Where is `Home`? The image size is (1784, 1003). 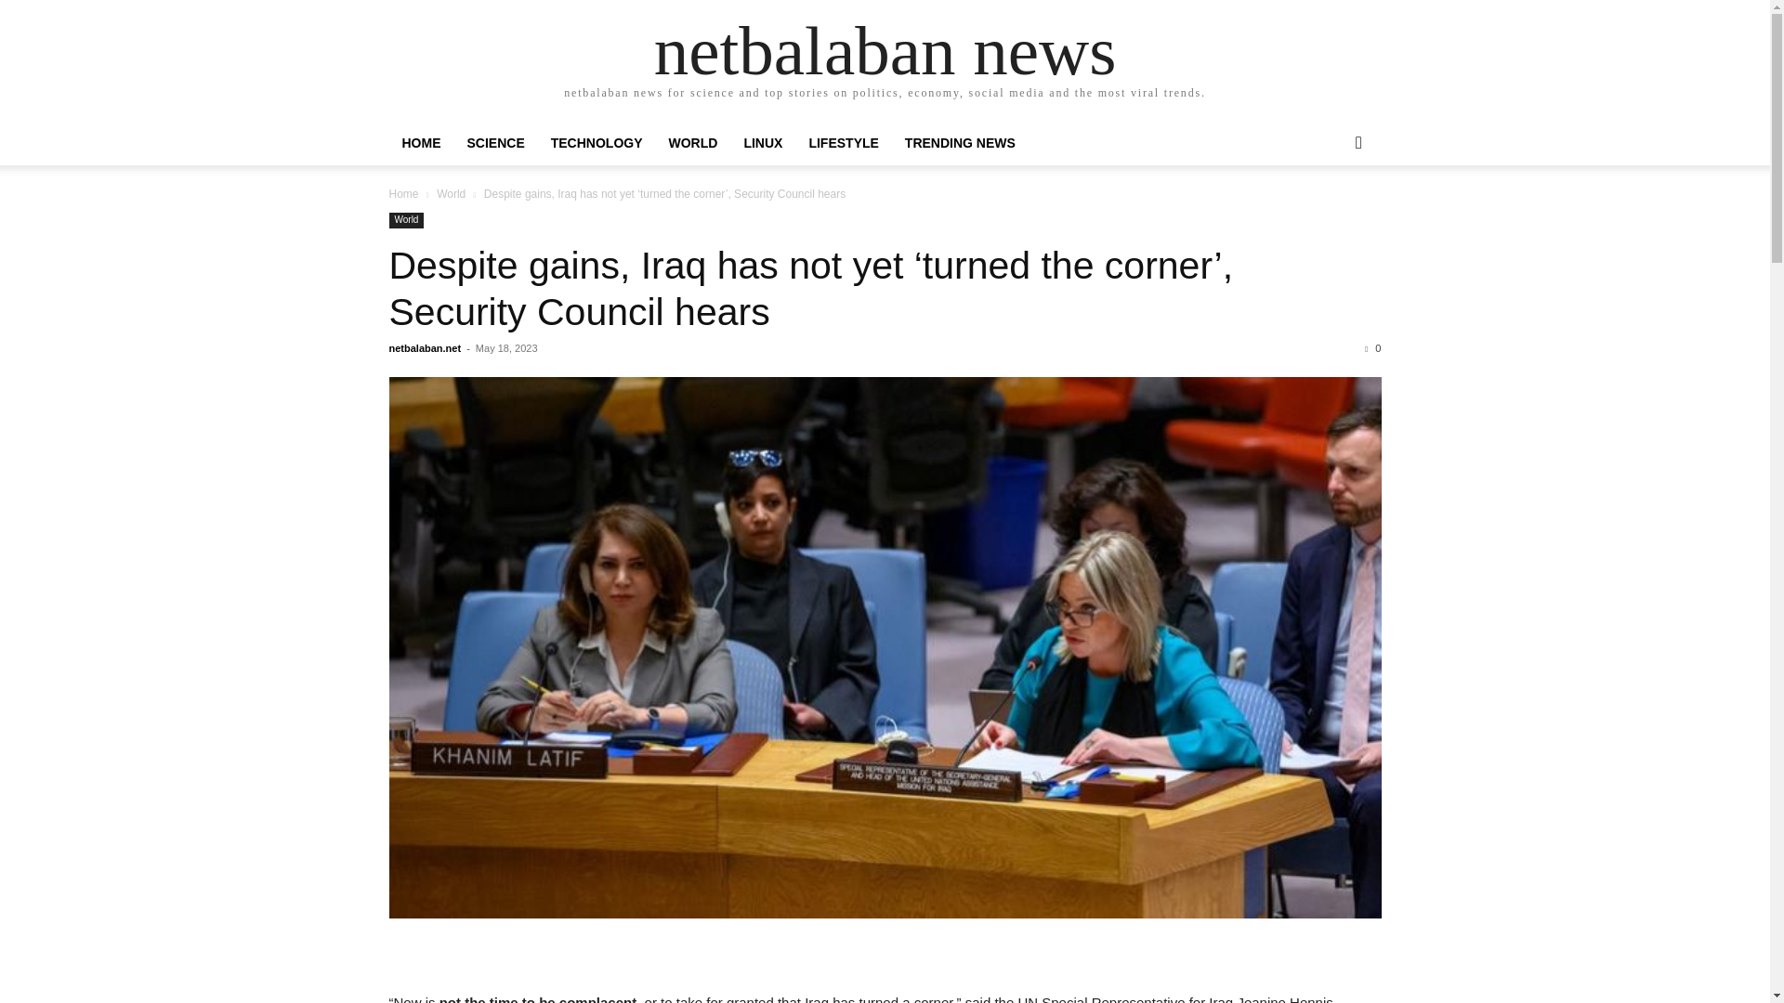 Home is located at coordinates (403, 193).